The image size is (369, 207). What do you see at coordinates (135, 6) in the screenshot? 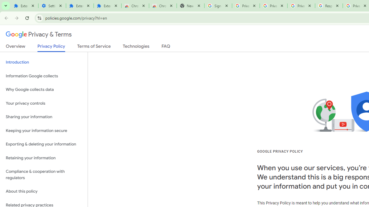
I see `Chrome Web Store` at bounding box center [135, 6].